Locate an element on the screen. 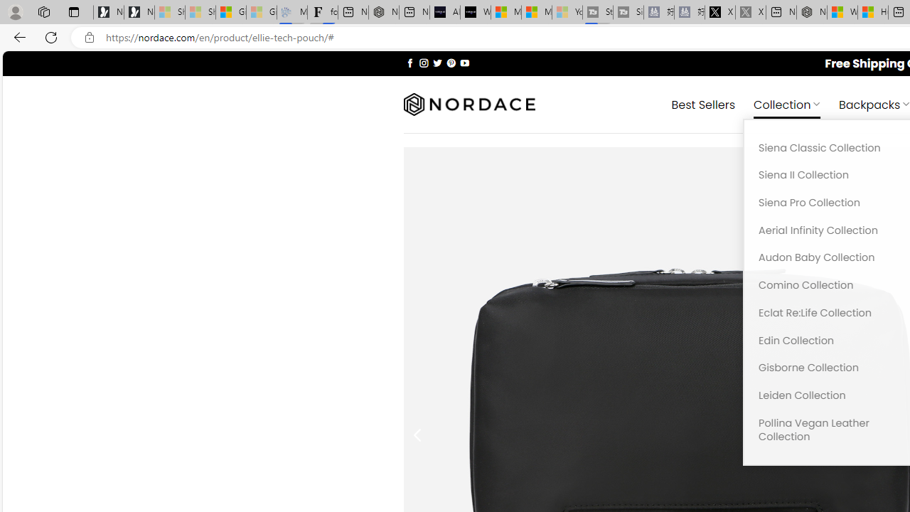 The image size is (910, 512). Back is located at coordinates (17, 37).